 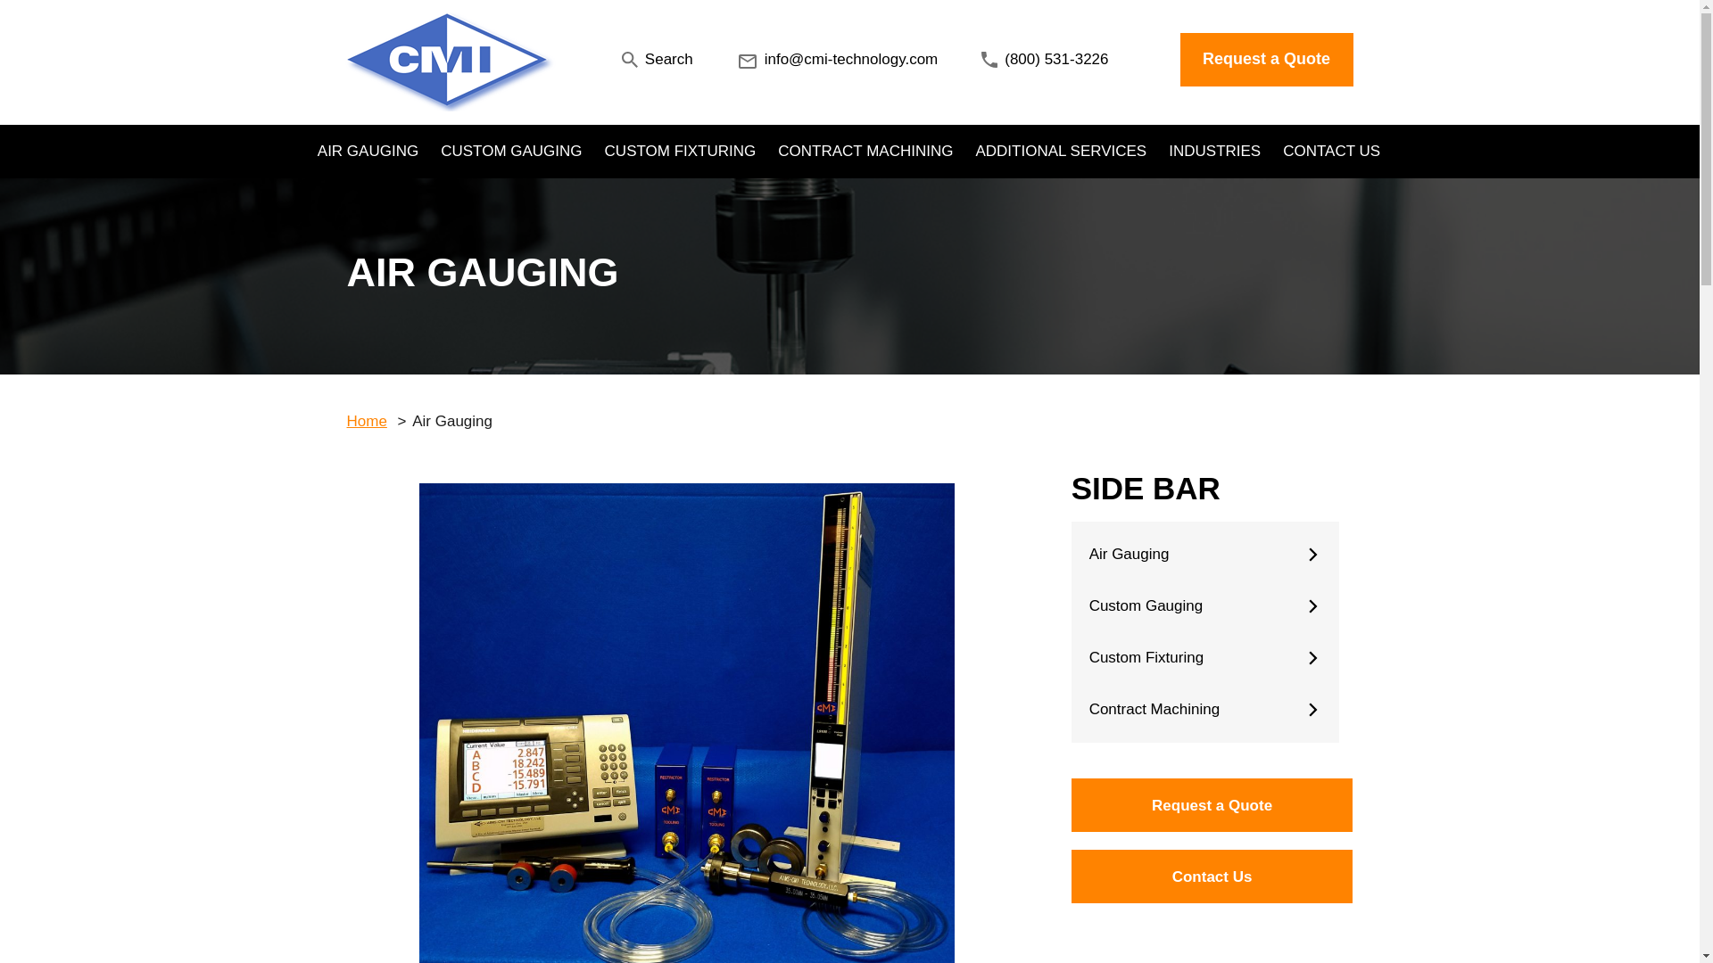 What do you see at coordinates (448, 59) in the screenshot?
I see `CMI Technology, Inc.` at bounding box center [448, 59].